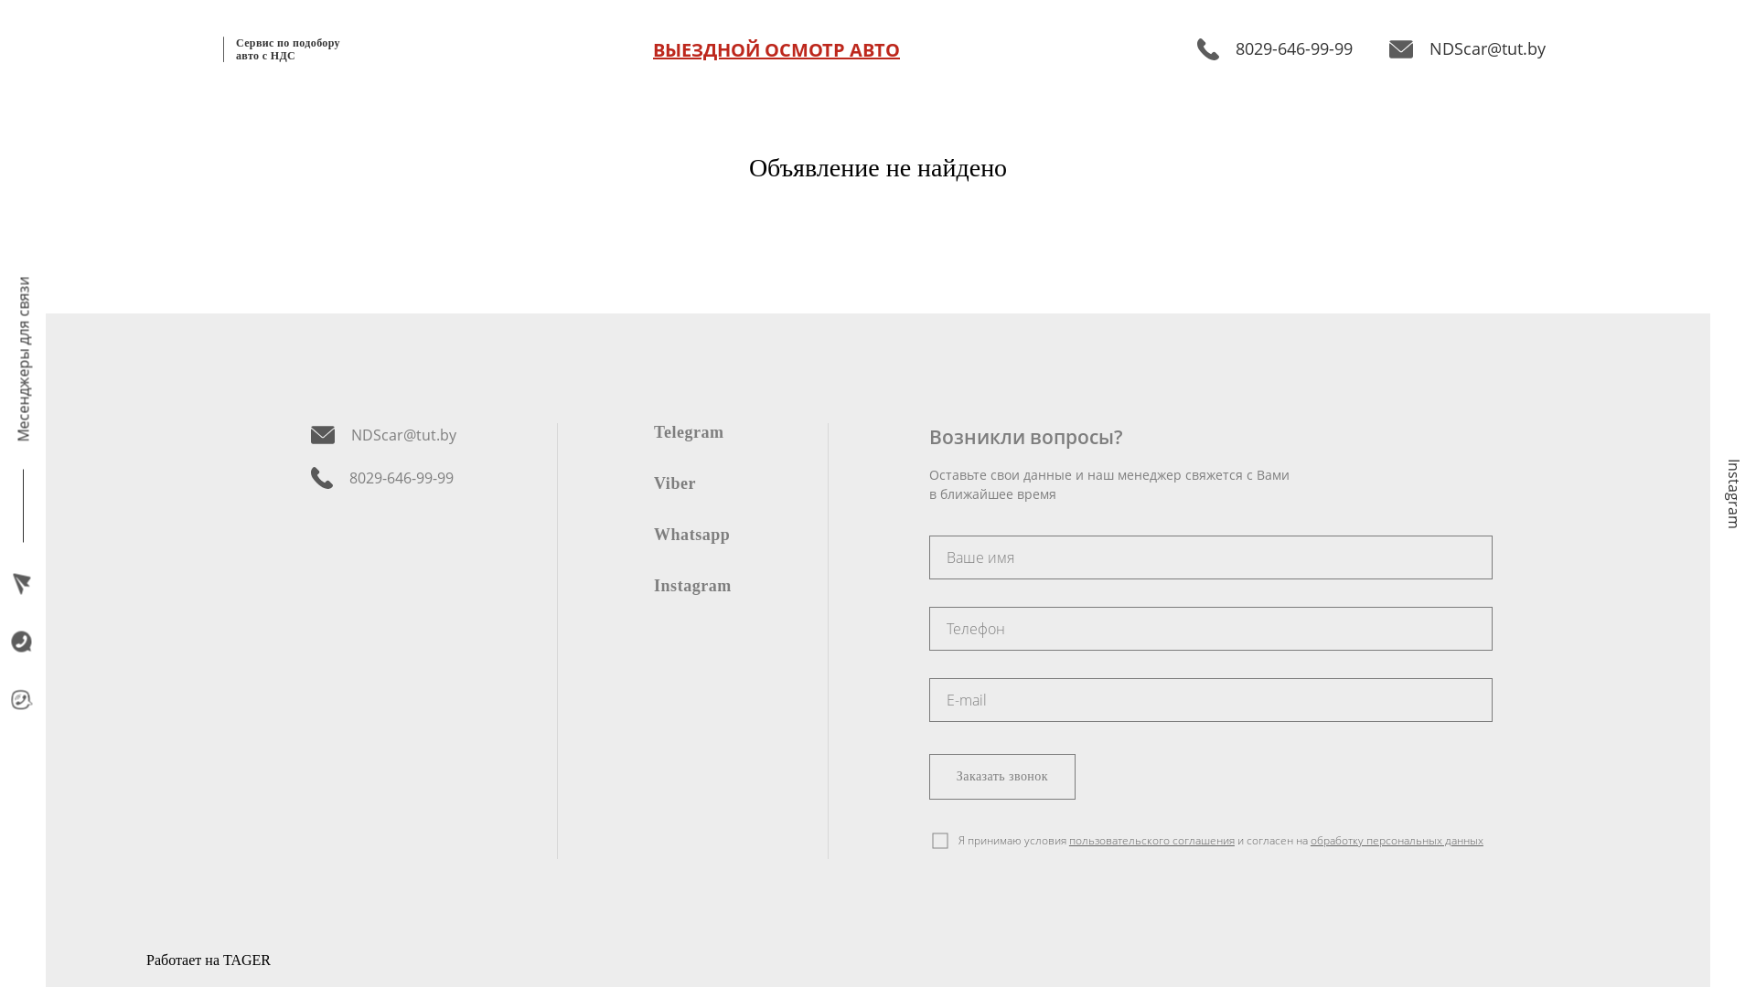 The image size is (1756, 987). I want to click on ndsCar, so click(1211, 557).